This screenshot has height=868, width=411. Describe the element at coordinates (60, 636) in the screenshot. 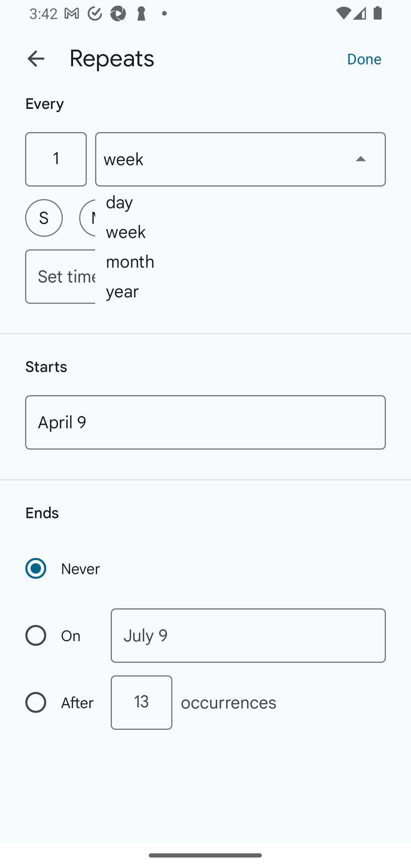

I see `On Recurrence ends on a specific date` at that location.